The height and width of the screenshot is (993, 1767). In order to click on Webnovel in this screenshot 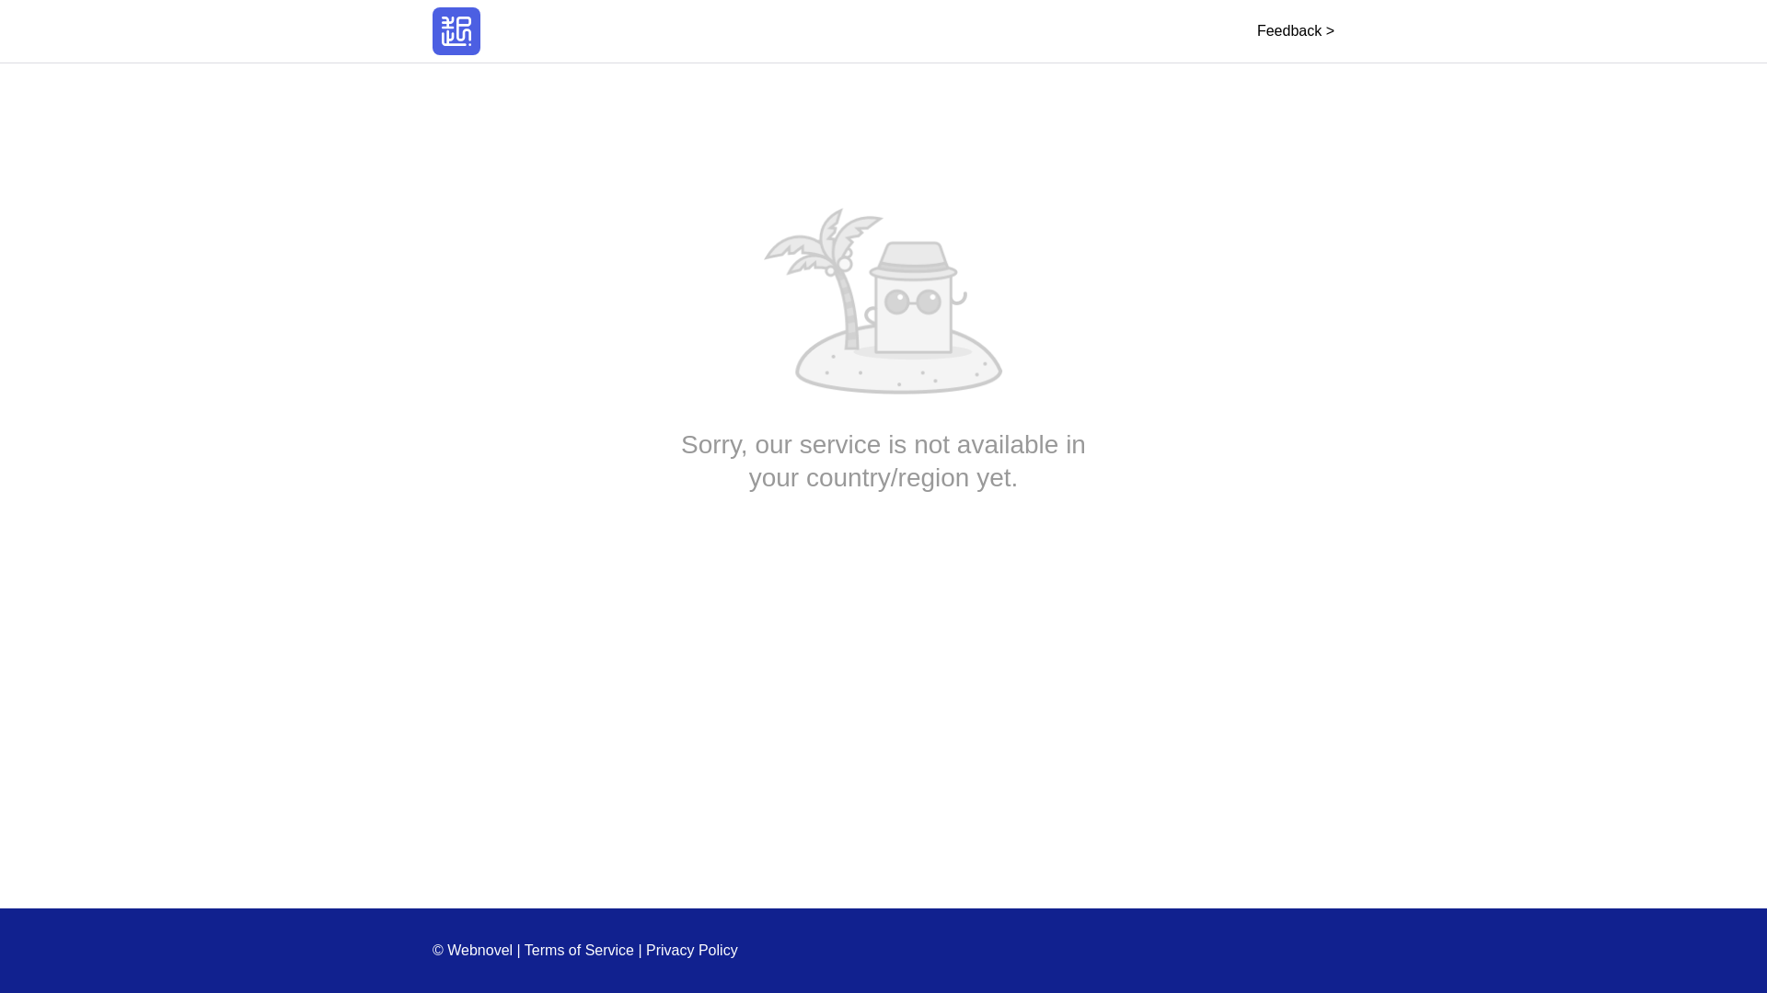, I will do `click(456, 31)`.